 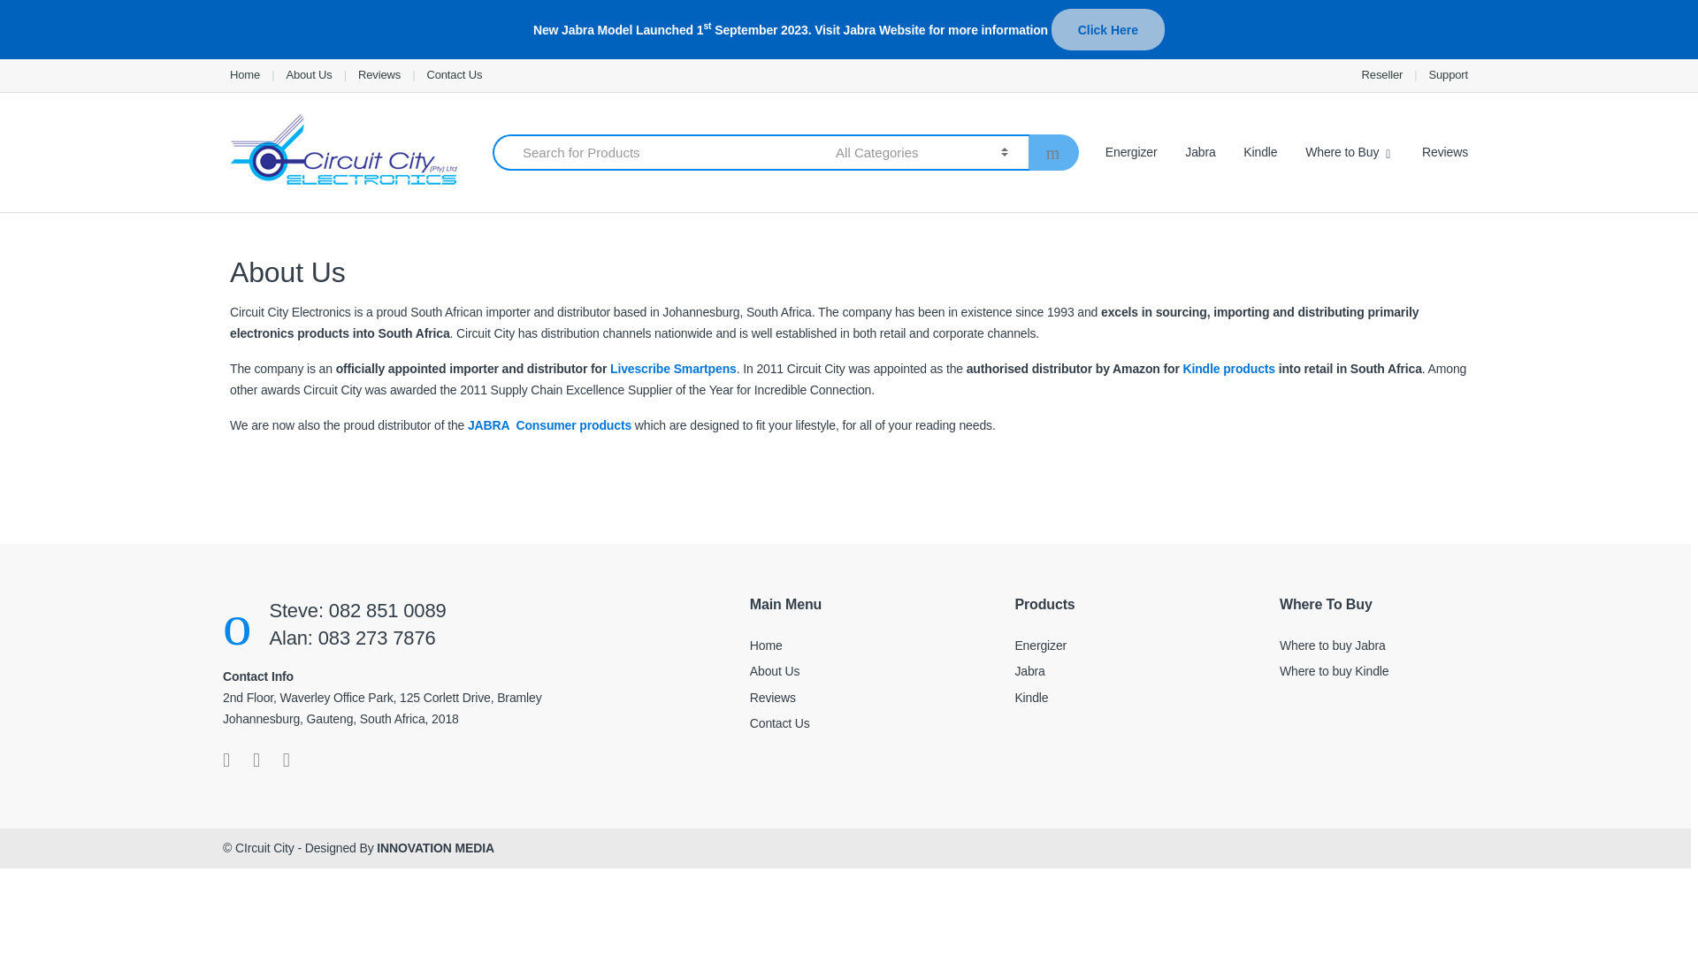 What do you see at coordinates (244, 75) in the screenshot?
I see `Home` at bounding box center [244, 75].